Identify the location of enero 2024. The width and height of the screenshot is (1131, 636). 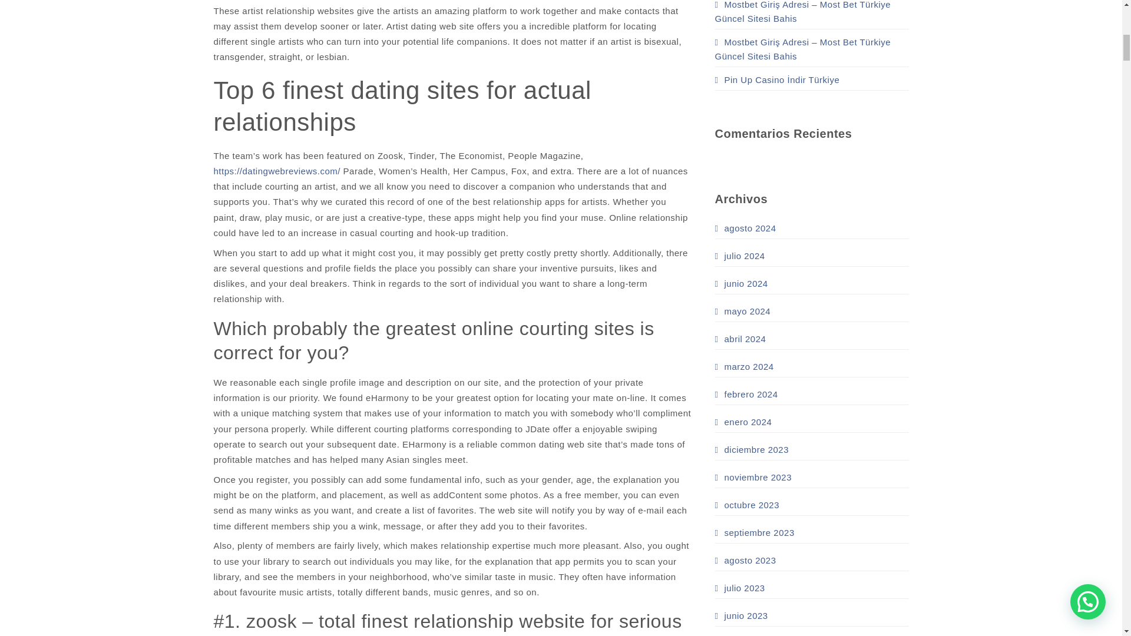
(743, 422).